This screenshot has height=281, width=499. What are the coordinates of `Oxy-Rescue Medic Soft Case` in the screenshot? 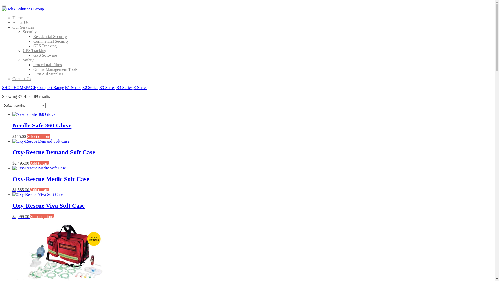 It's located at (39, 168).